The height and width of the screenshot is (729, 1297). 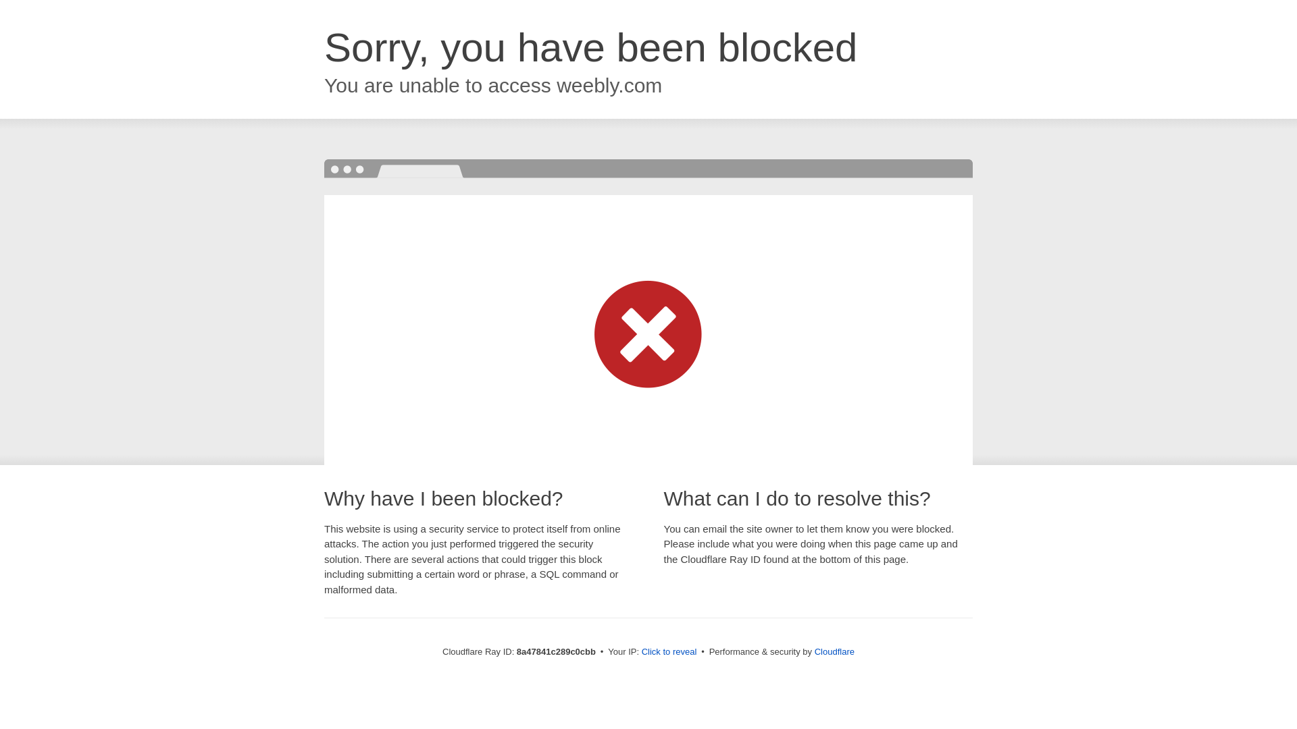 I want to click on Cloudflare, so click(x=834, y=651).